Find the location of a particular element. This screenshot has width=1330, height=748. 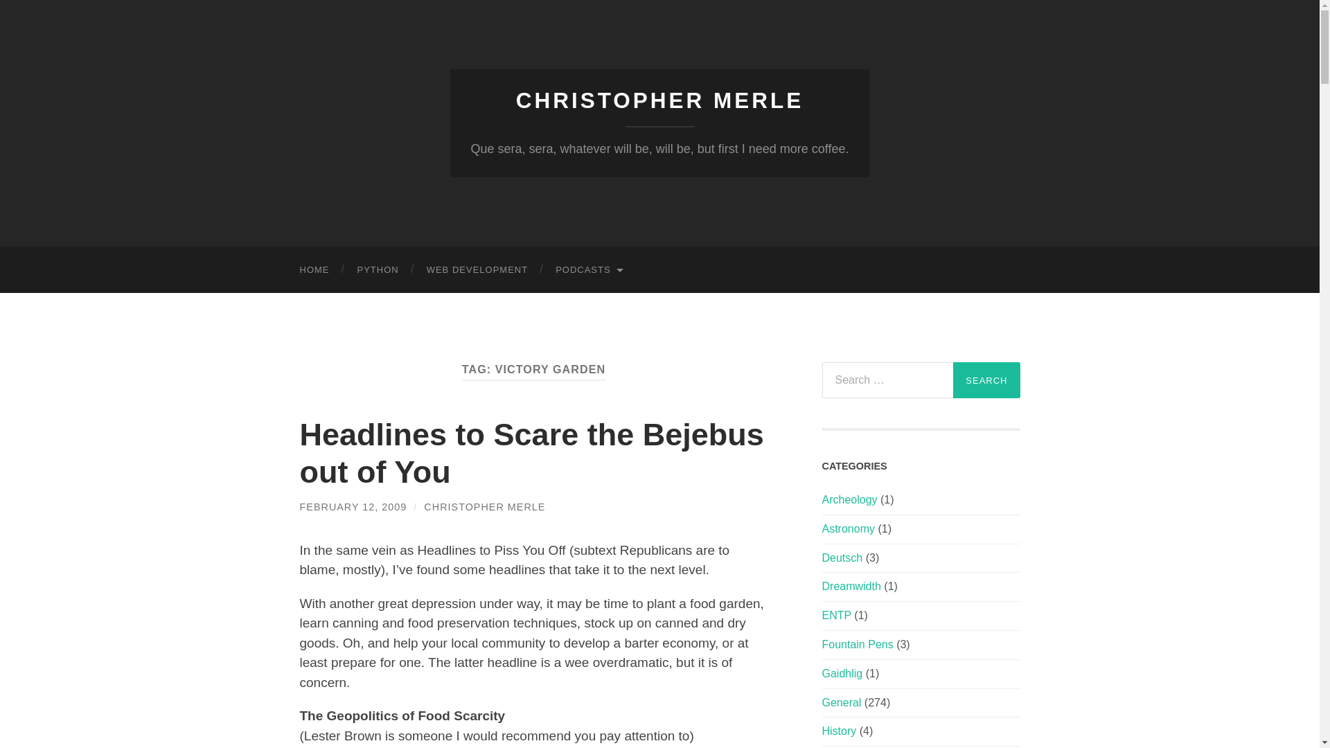

Deutsch is located at coordinates (842, 558).